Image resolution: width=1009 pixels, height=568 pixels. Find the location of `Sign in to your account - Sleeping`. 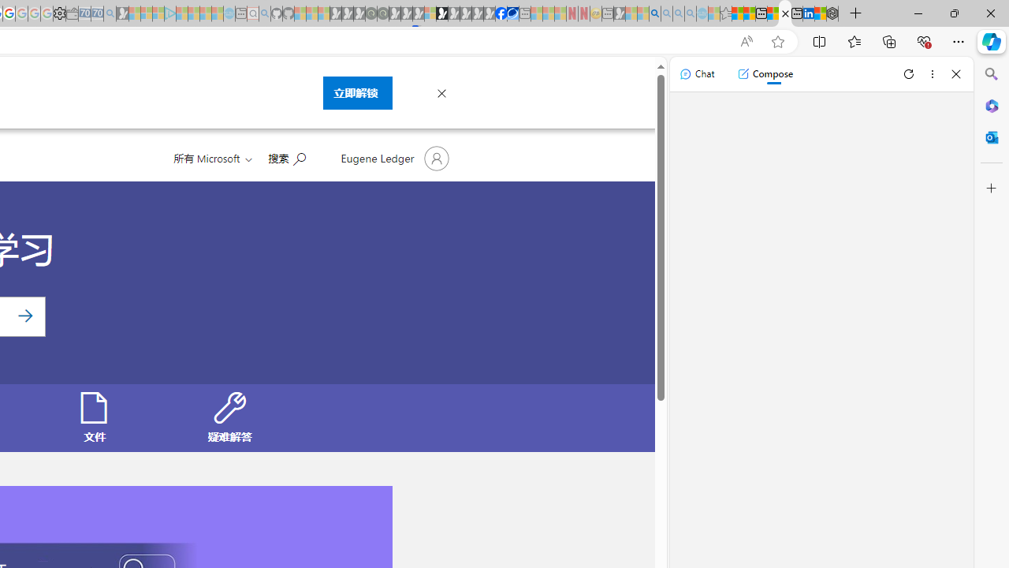

Sign in to your account - Sleeping is located at coordinates (430, 14).